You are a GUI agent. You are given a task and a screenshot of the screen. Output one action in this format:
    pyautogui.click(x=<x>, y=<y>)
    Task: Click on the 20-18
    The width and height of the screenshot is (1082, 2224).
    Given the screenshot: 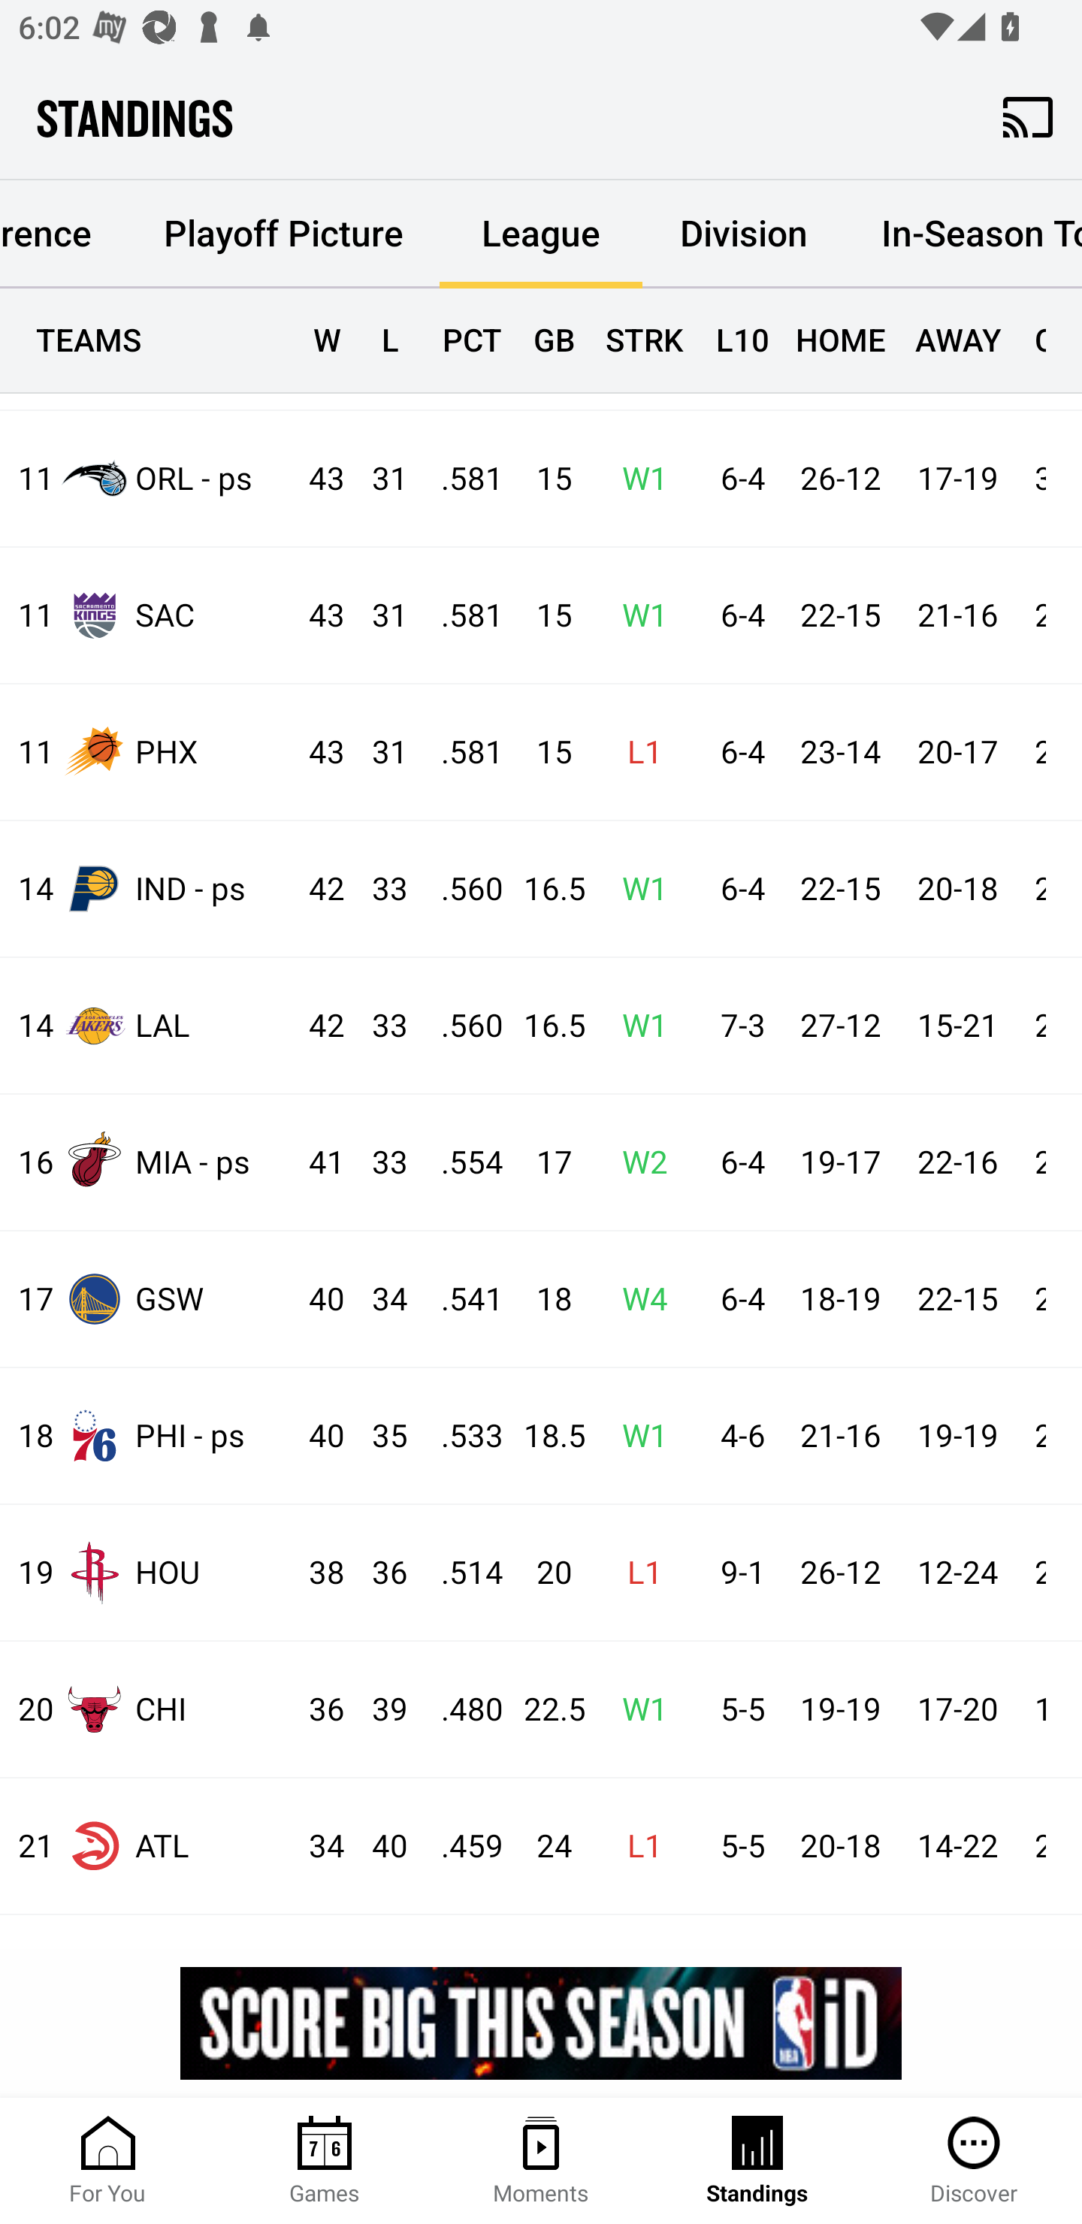 What is the action you would take?
    pyautogui.click(x=840, y=1847)
    